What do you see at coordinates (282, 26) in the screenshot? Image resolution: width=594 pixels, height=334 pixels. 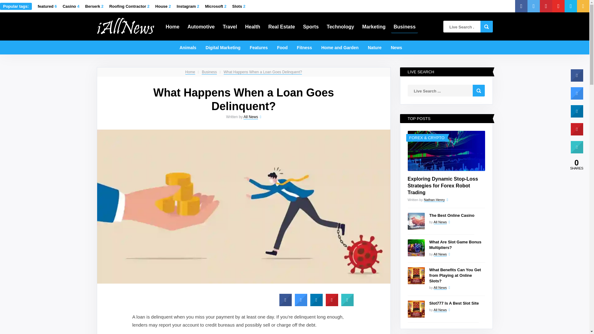 I see `Real Estate` at bounding box center [282, 26].